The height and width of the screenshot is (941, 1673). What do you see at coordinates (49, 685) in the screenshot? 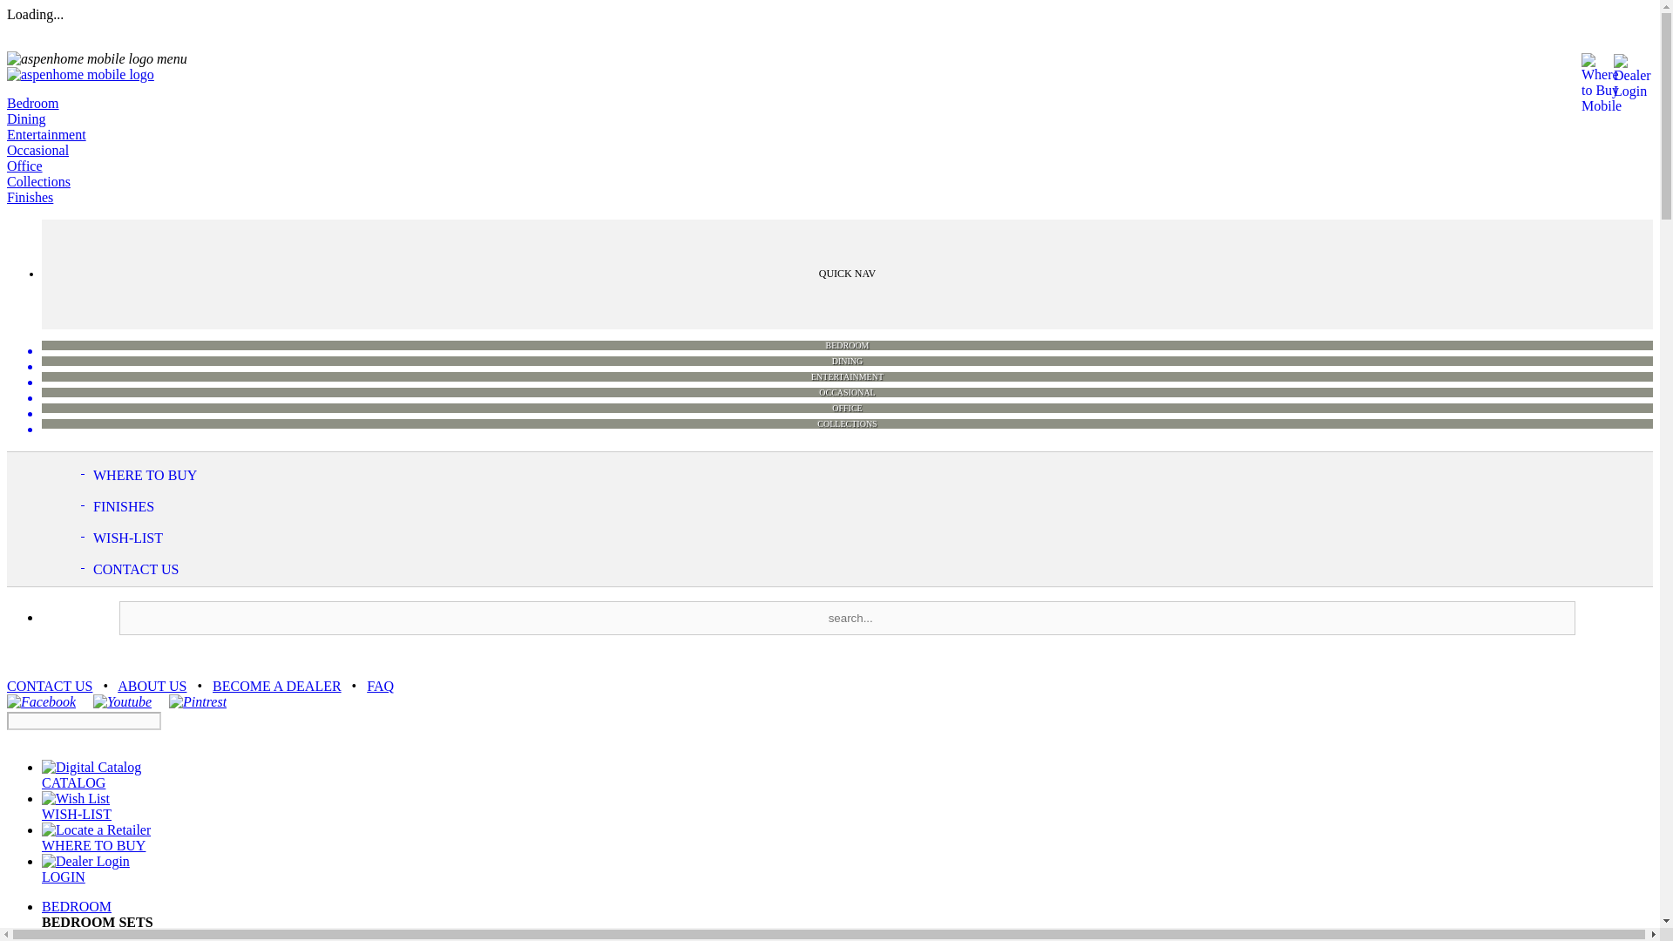
I see `CONTACT US` at bounding box center [49, 685].